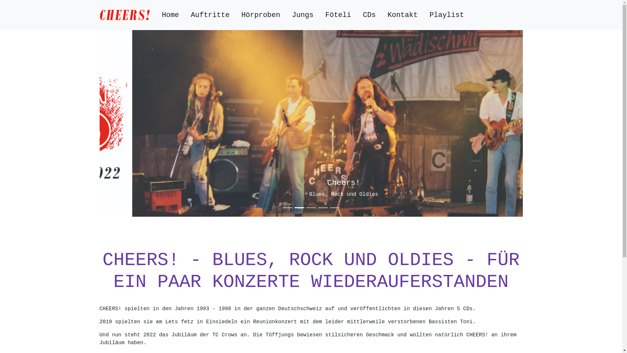 The image size is (627, 353). I want to click on Auftritte, so click(210, 15).